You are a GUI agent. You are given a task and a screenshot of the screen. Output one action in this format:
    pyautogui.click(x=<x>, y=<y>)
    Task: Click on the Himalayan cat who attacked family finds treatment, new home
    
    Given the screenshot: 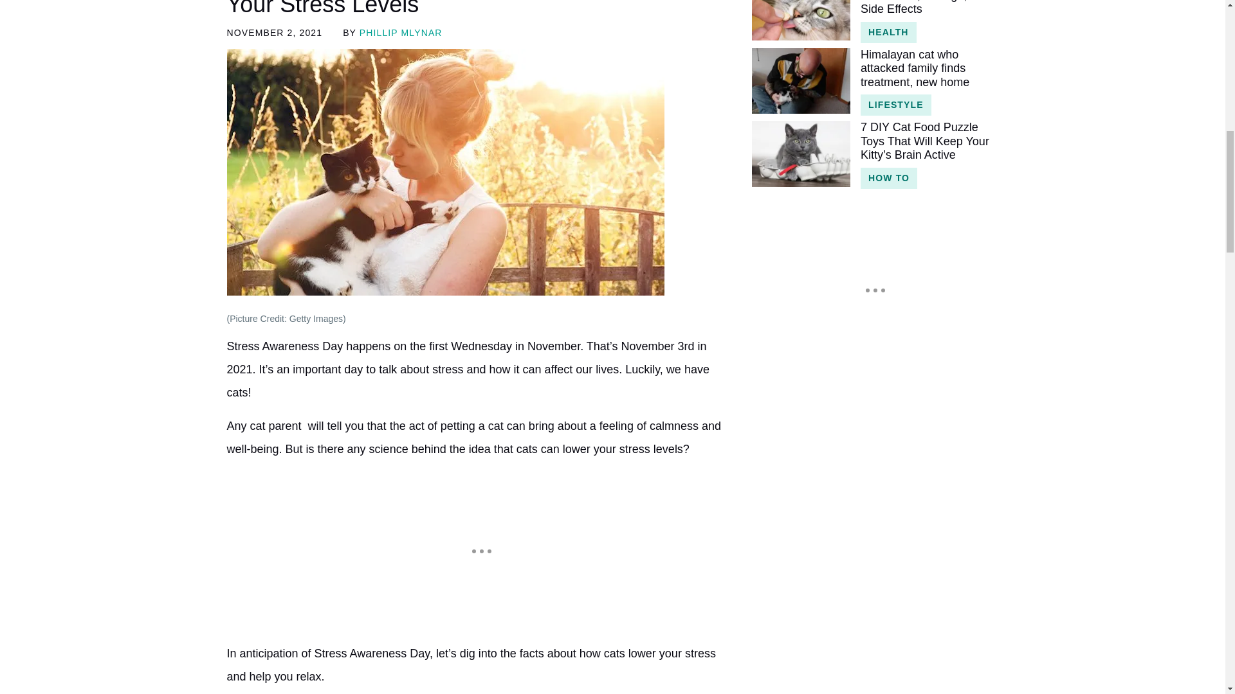 What is the action you would take?
    pyautogui.click(x=929, y=69)
    